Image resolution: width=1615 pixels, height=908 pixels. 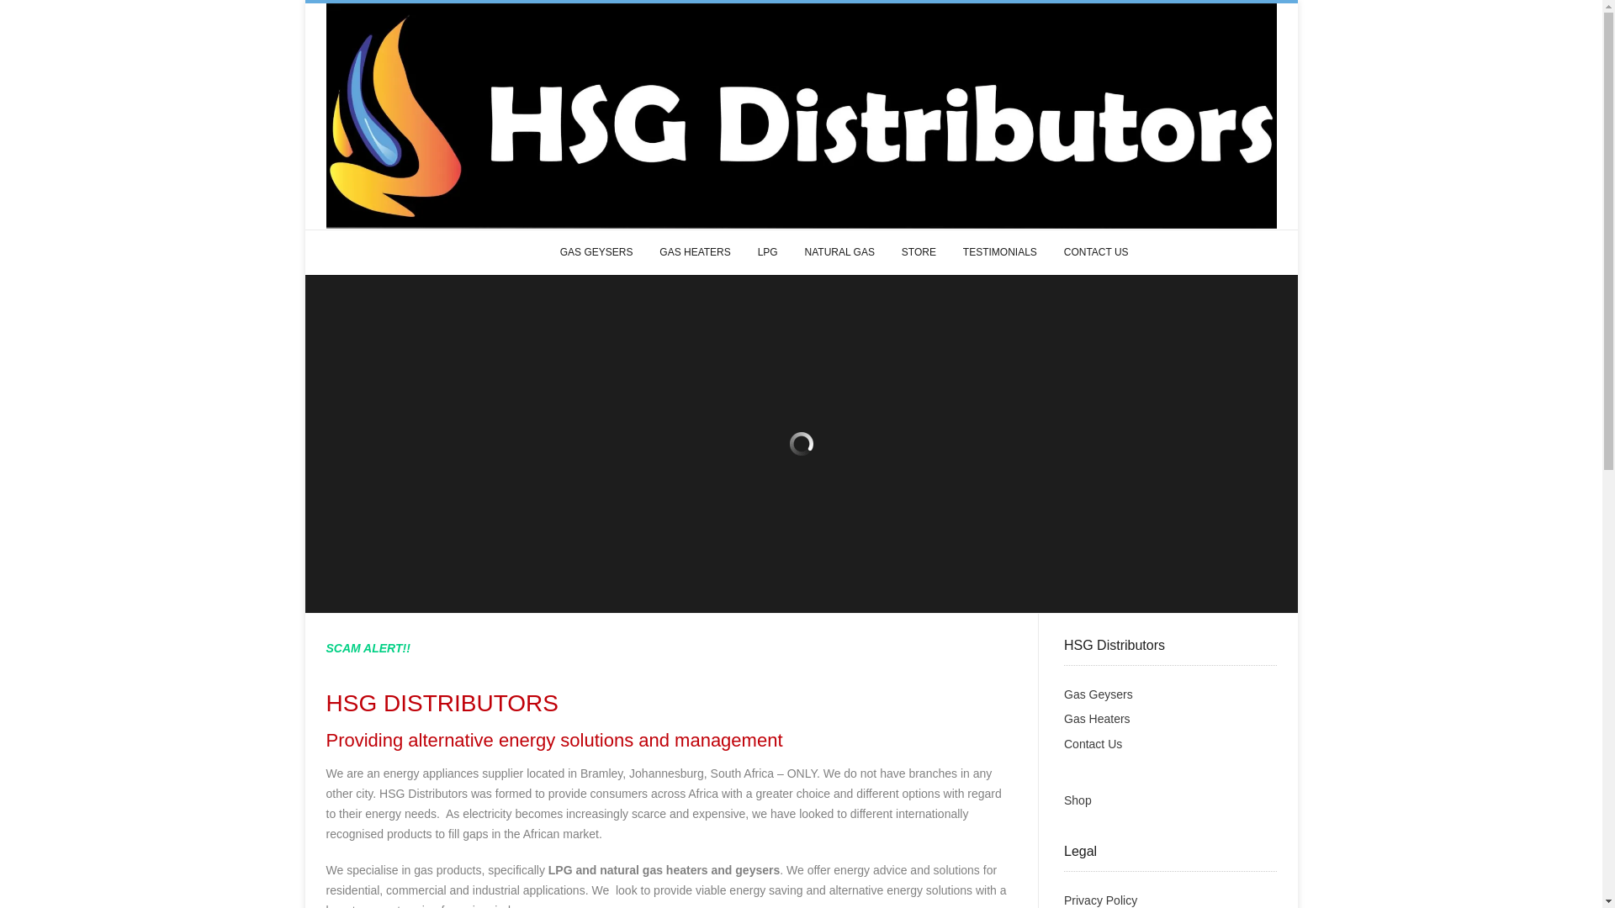 What do you see at coordinates (1100, 900) in the screenshot?
I see `Privacy Policy` at bounding box center [1100, 900].